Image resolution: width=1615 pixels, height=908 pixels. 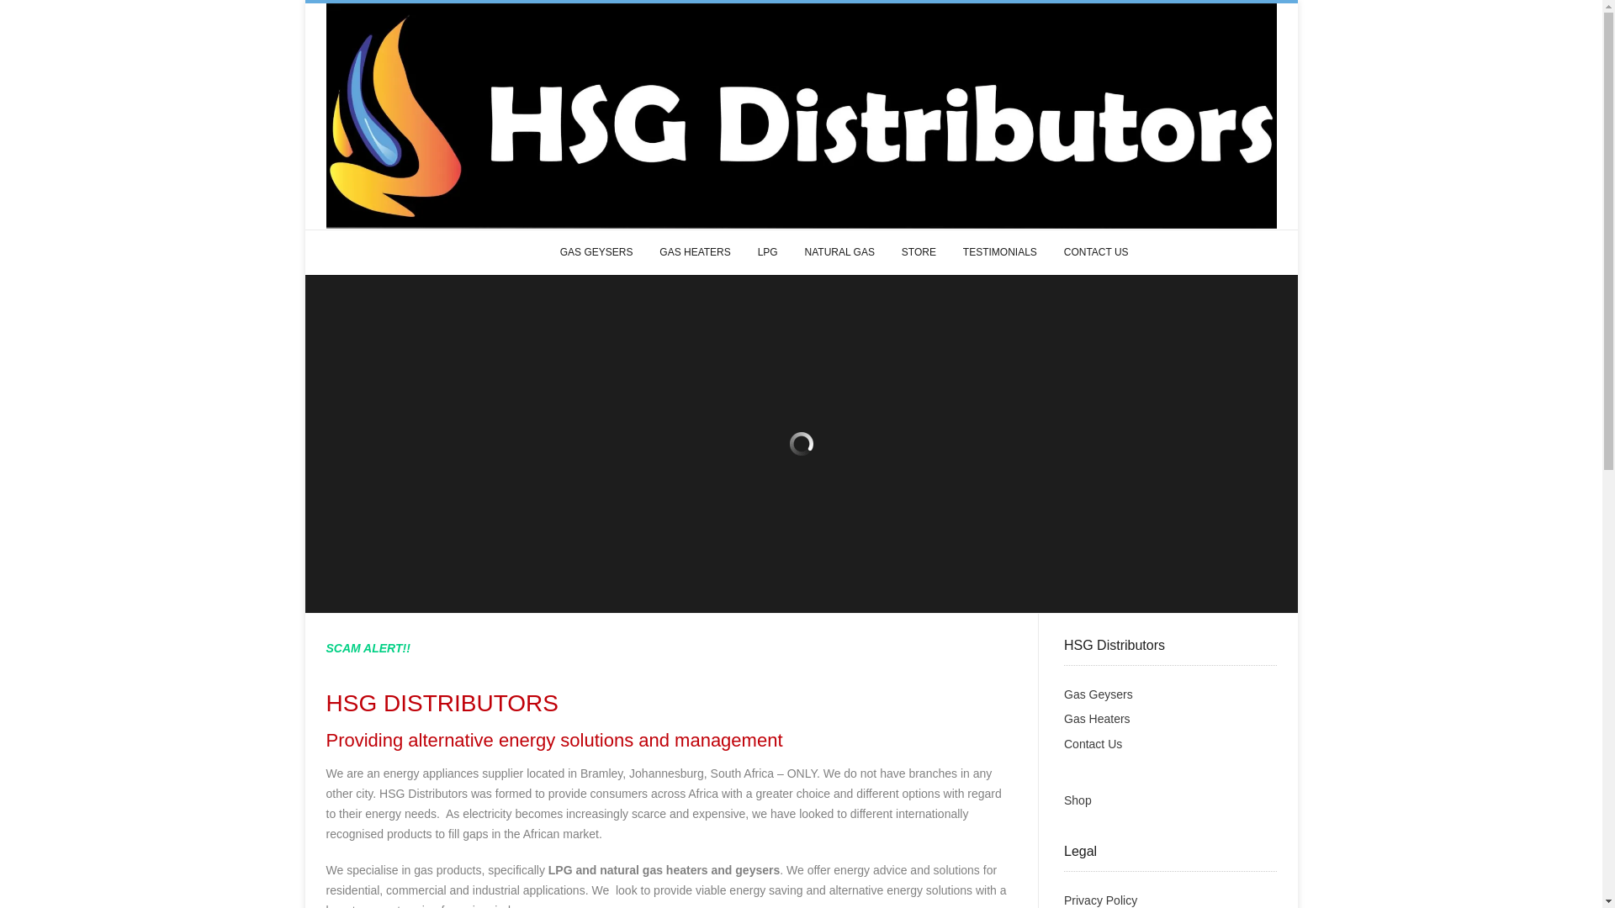 What do you see at coordinates (1100, 900) in the screenshot?
I see `Privacy Policy` at bounding box center [1100, 900].